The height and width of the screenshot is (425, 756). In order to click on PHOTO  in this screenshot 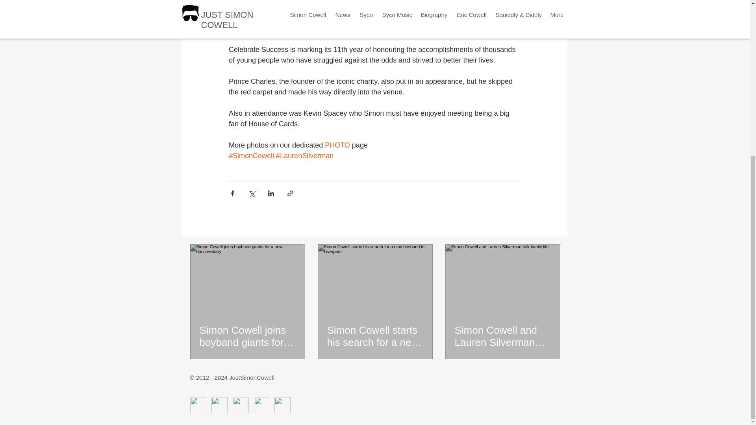, I will do `click(339, 145)`.